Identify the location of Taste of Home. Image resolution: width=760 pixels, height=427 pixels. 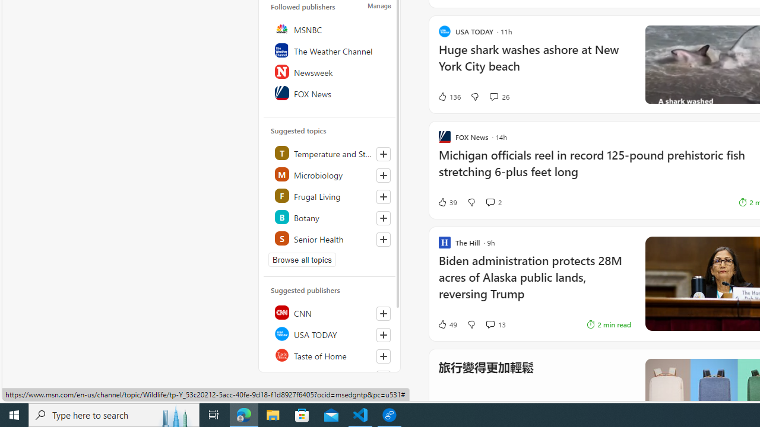
(330, 355).